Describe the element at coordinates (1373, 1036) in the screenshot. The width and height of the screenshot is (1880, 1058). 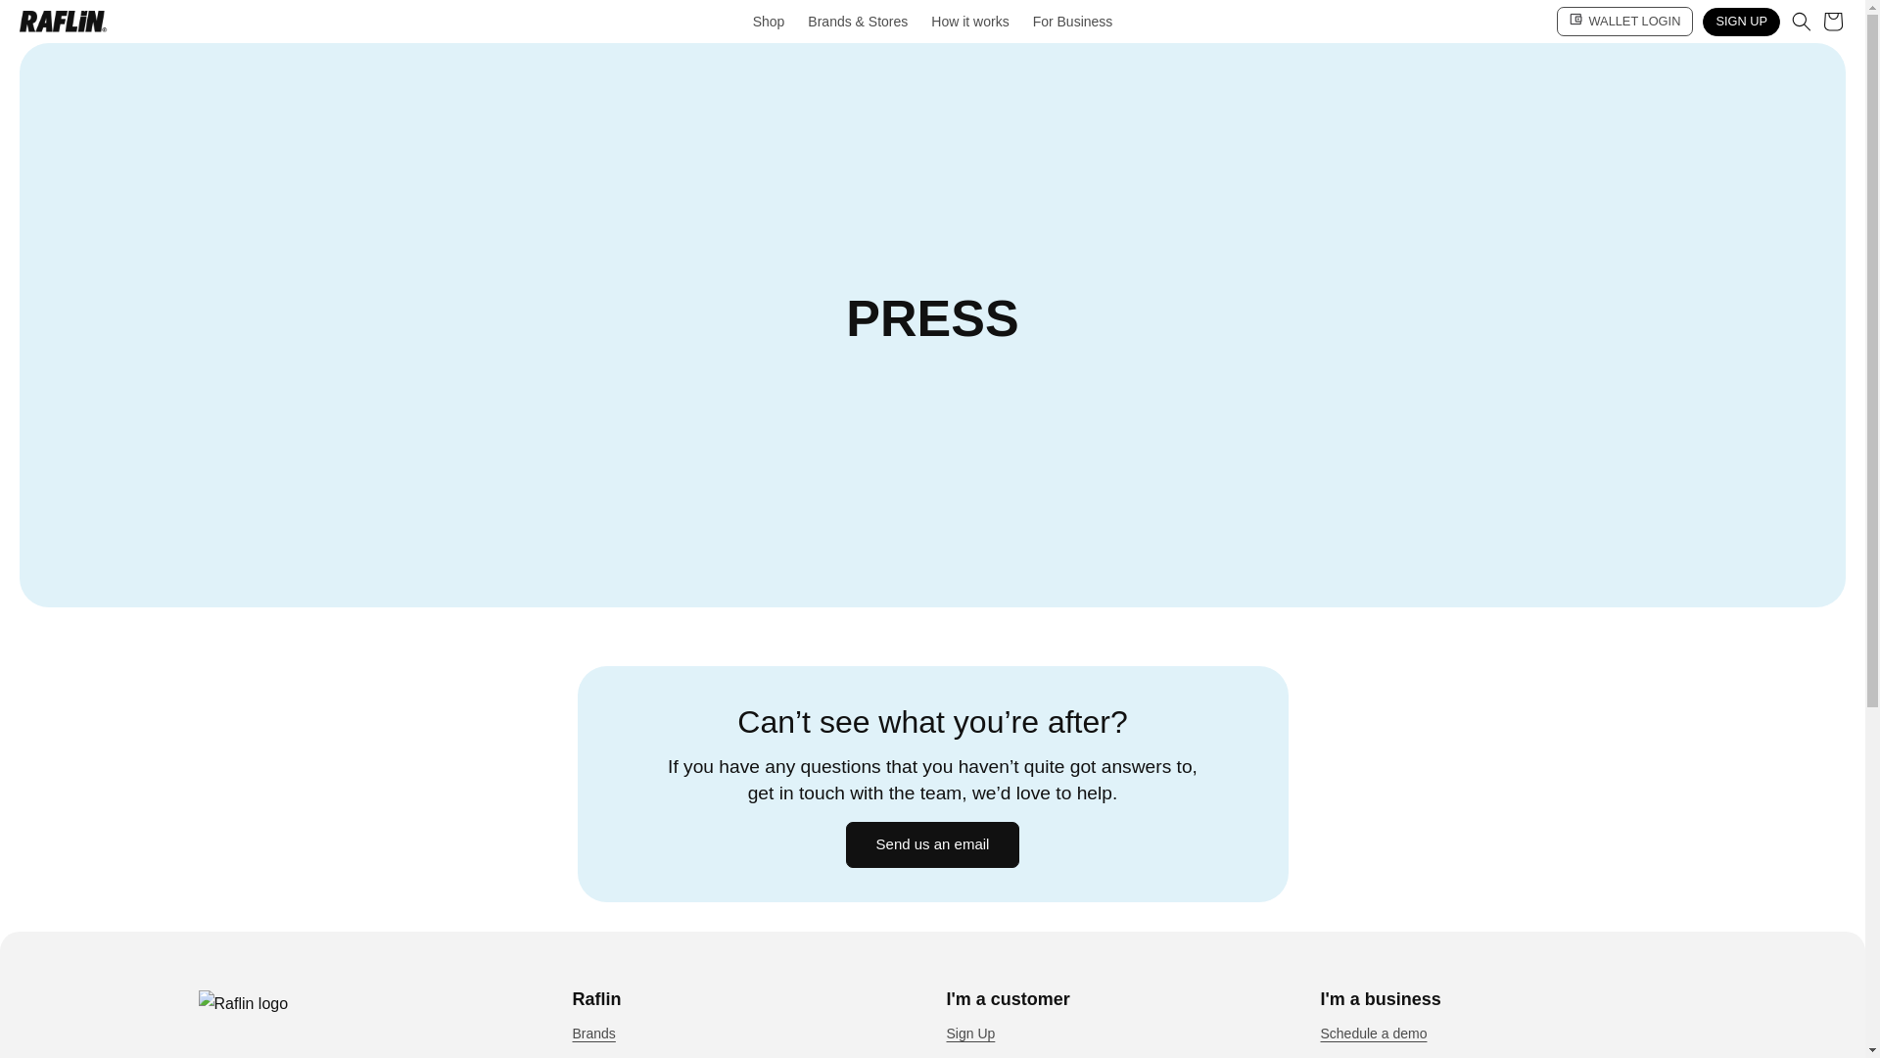
I see `Schedule a demo` at that location.